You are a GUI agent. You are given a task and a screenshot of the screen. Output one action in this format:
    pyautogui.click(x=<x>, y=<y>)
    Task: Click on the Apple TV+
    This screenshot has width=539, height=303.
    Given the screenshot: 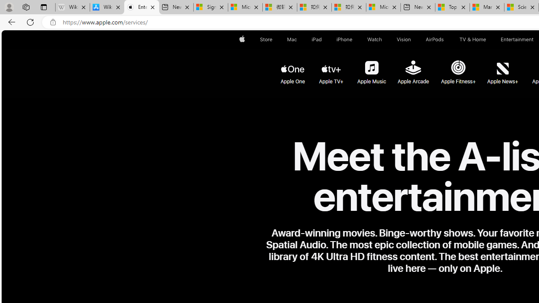 What is the action you would take?
    pyautogui.click(x=331, y=69)
    